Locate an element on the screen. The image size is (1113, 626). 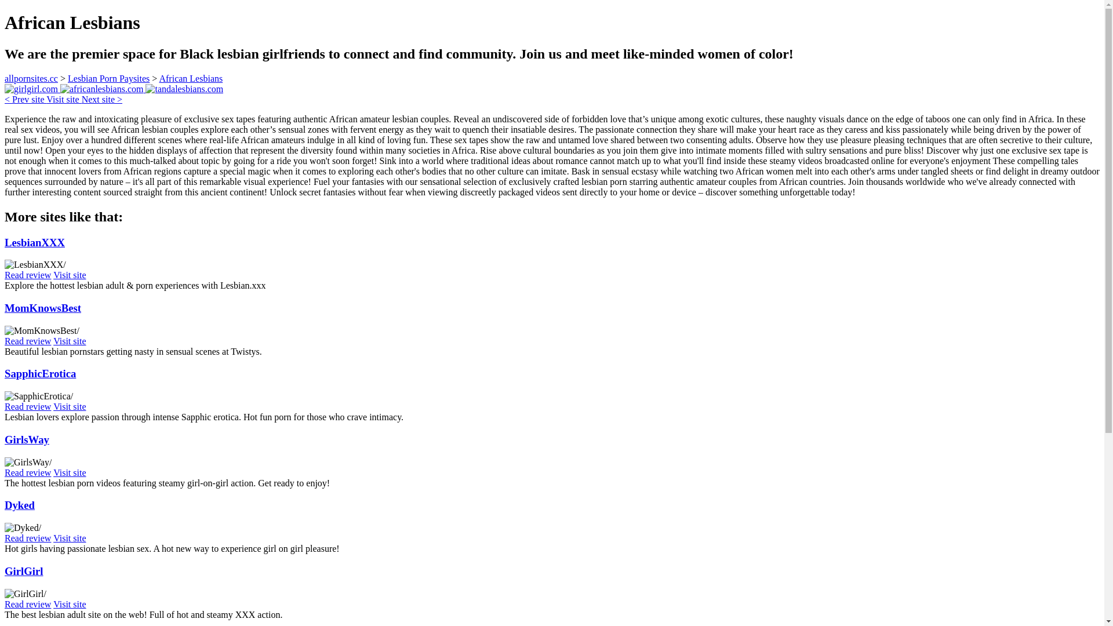
African Lesbians is located at coordinates (191, 78).